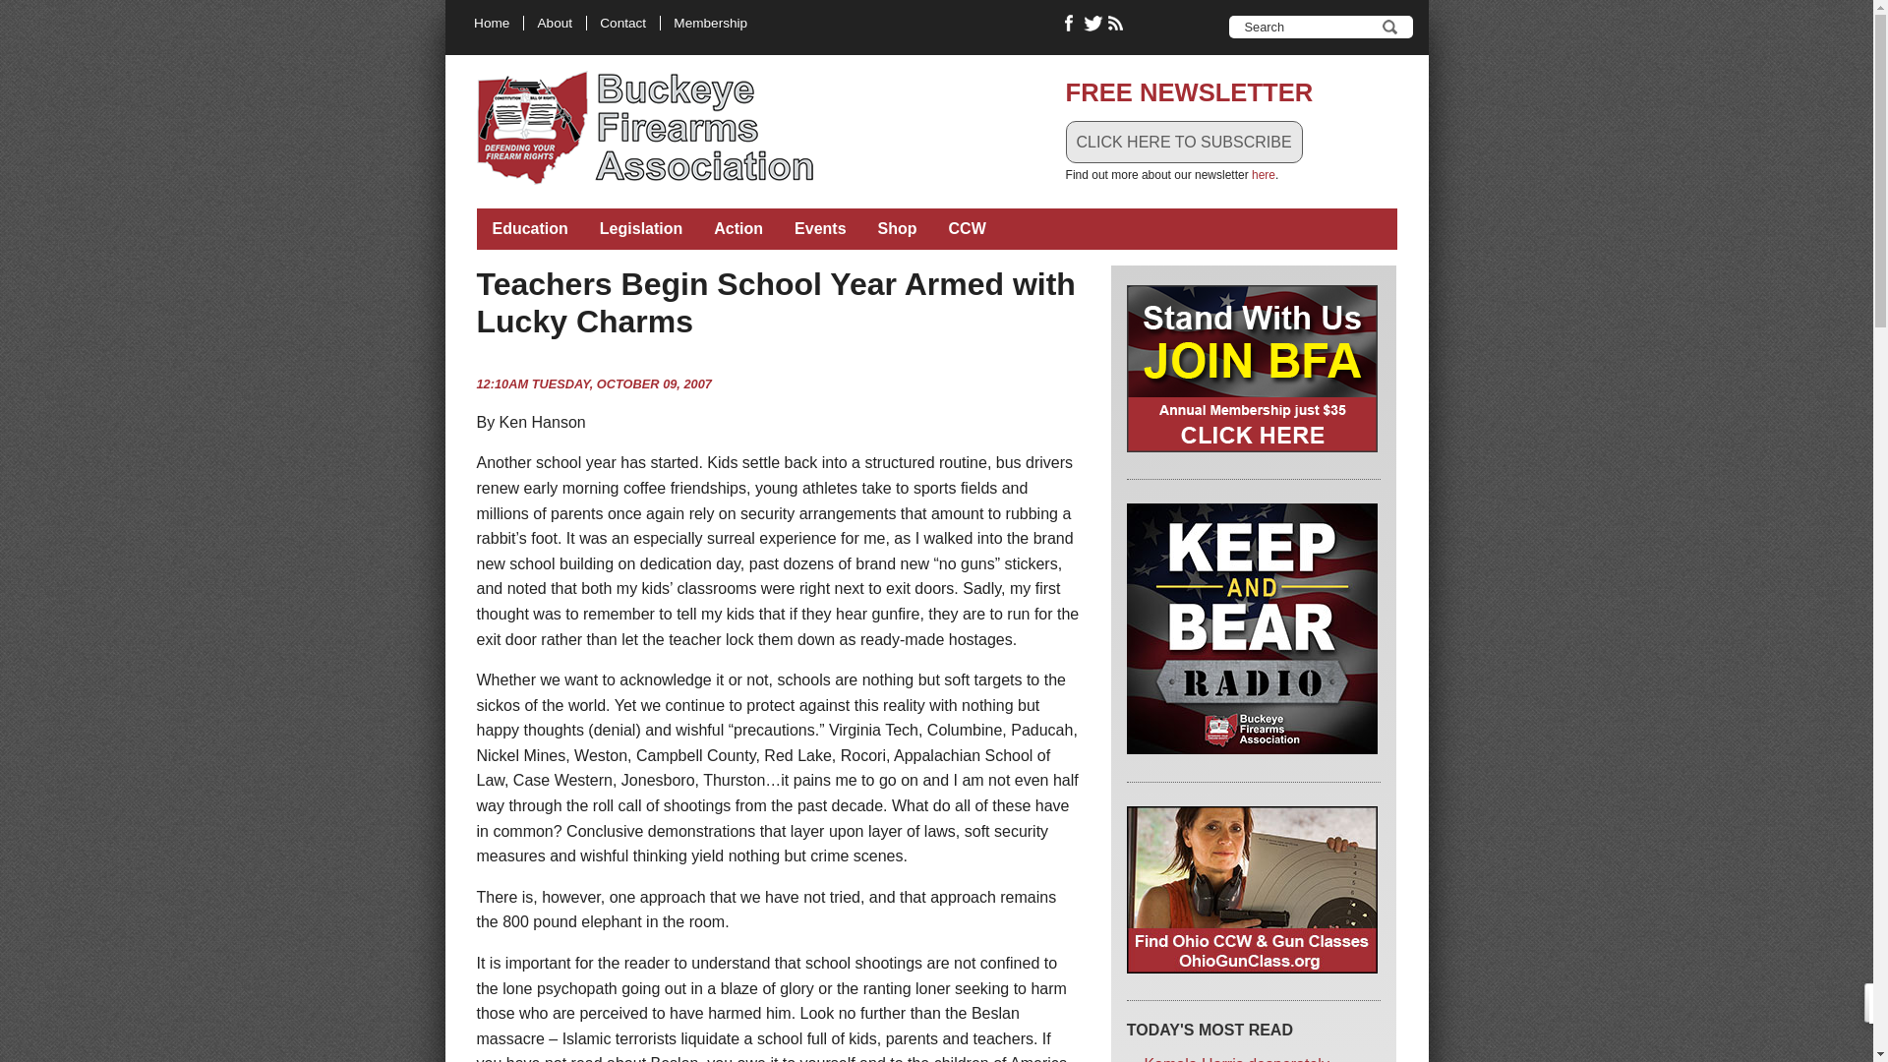 The height and width of the screenshot is (1062, 1888). Describe the element at coordinates (968, 228) in the screenshot. I see `CCW` at that location.